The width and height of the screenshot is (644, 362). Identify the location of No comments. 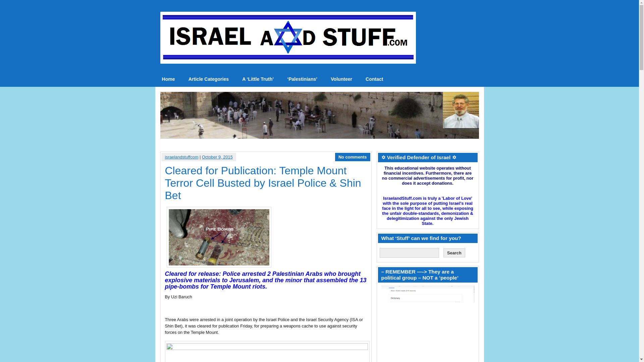
(353, 157).